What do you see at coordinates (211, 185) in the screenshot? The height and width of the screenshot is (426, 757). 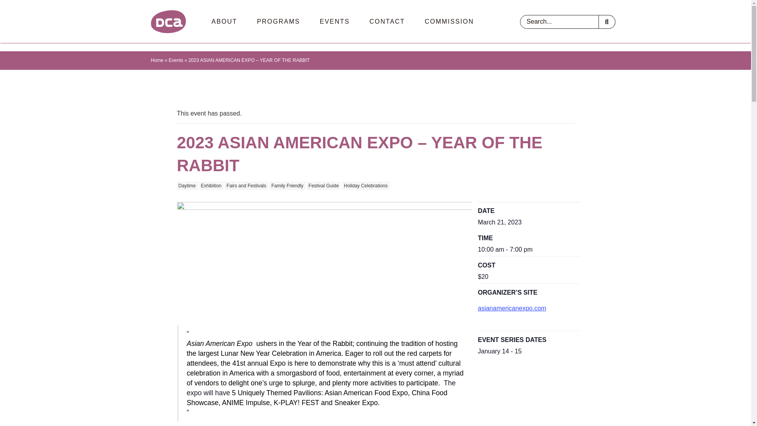 I see `Exhibition` at bounding box center [211, 185].